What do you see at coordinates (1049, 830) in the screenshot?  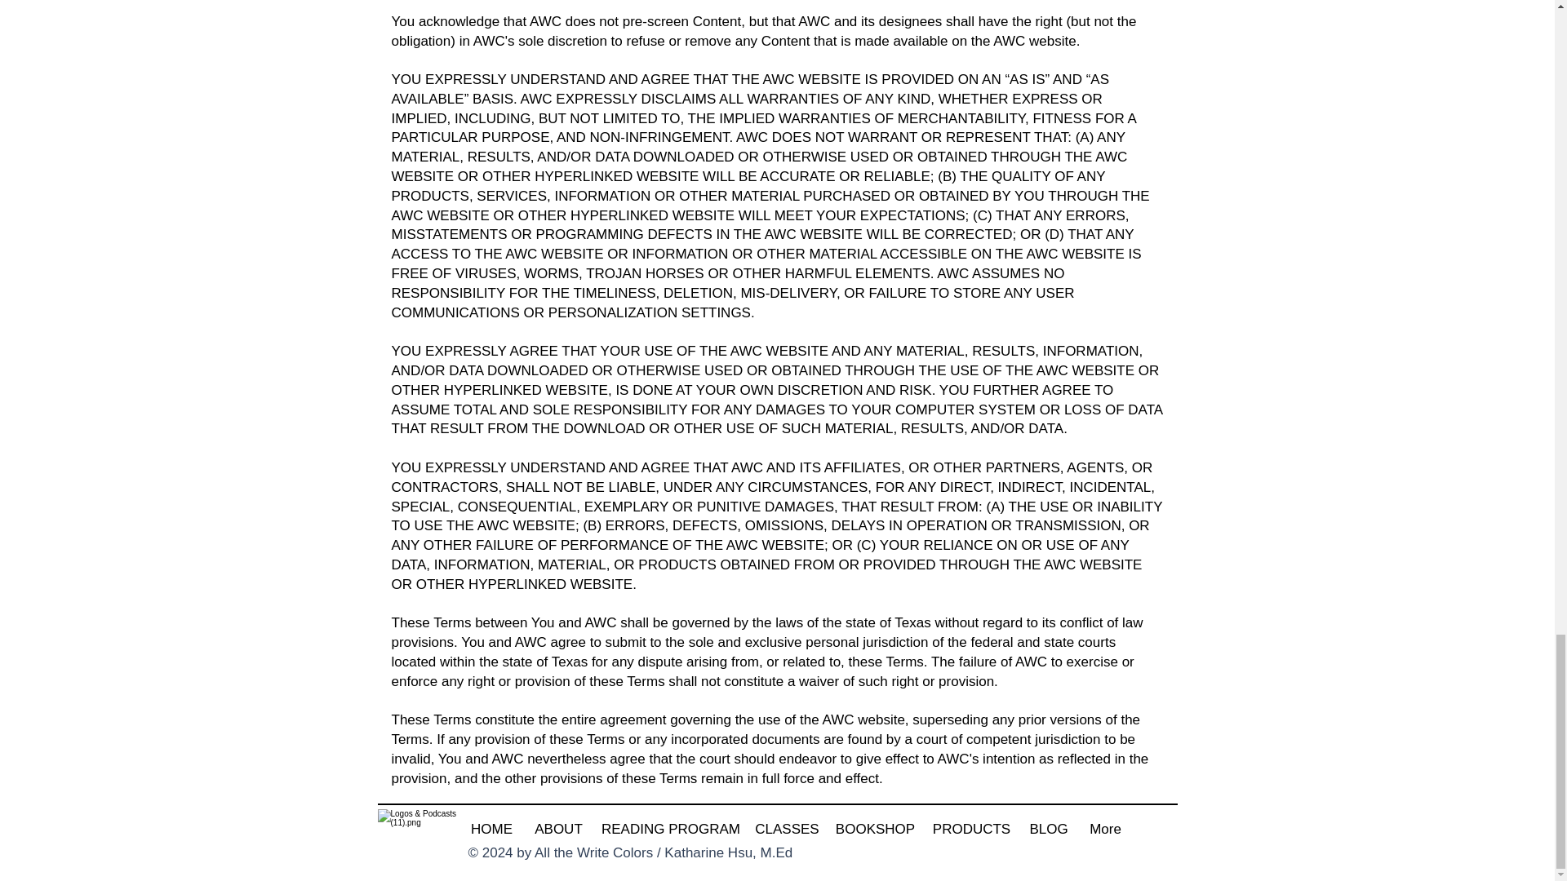 I see `BLOG` at bounding box center [1049, 830].